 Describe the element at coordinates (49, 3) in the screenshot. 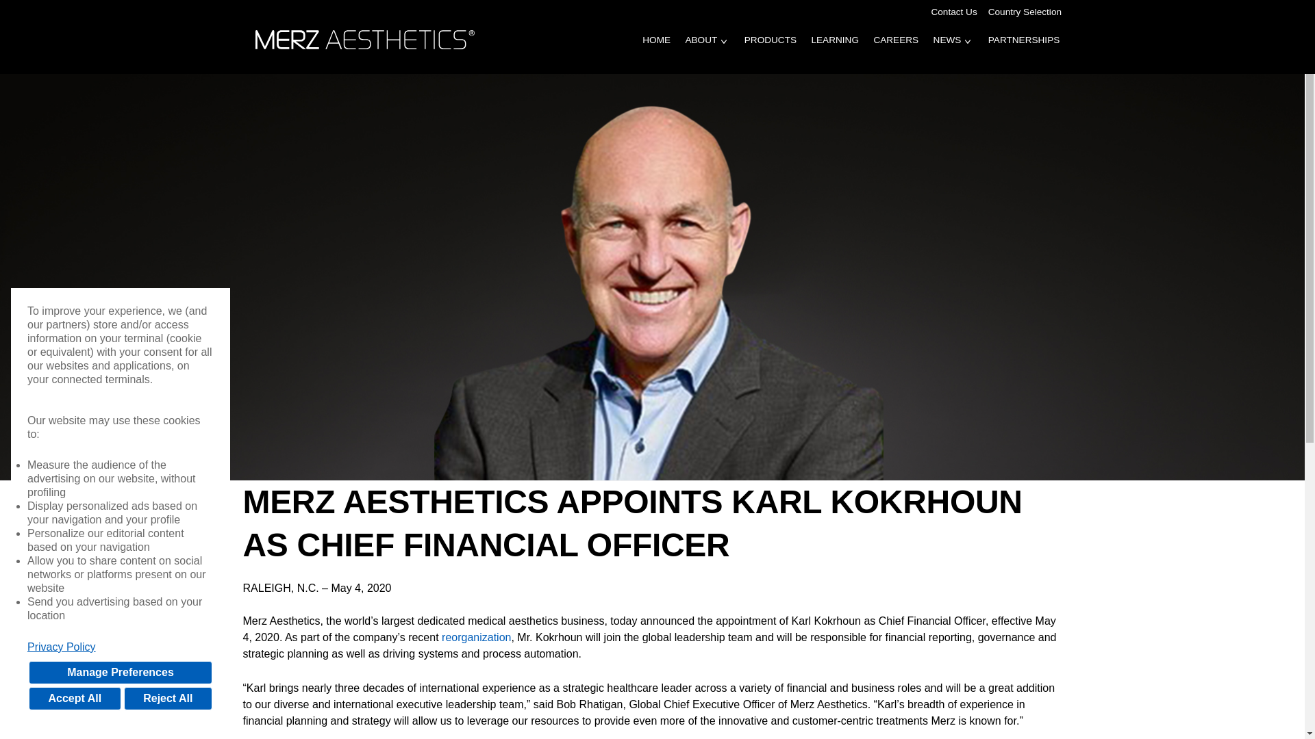

I see `Skip to content` at that location.